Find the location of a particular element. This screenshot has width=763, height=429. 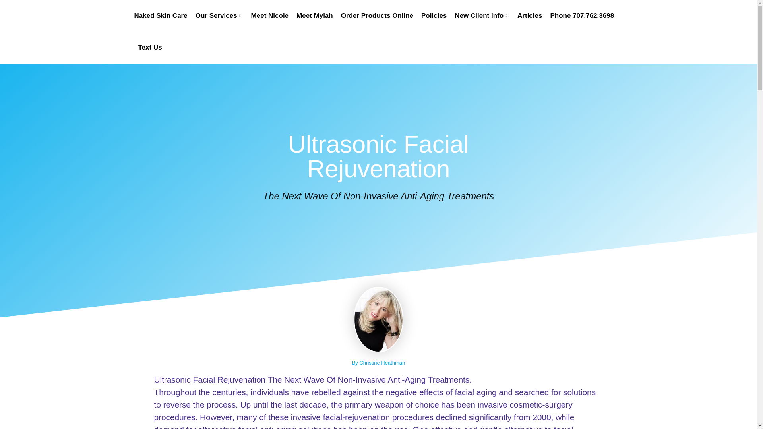

New Client Info is located at coordinates (482, 16).